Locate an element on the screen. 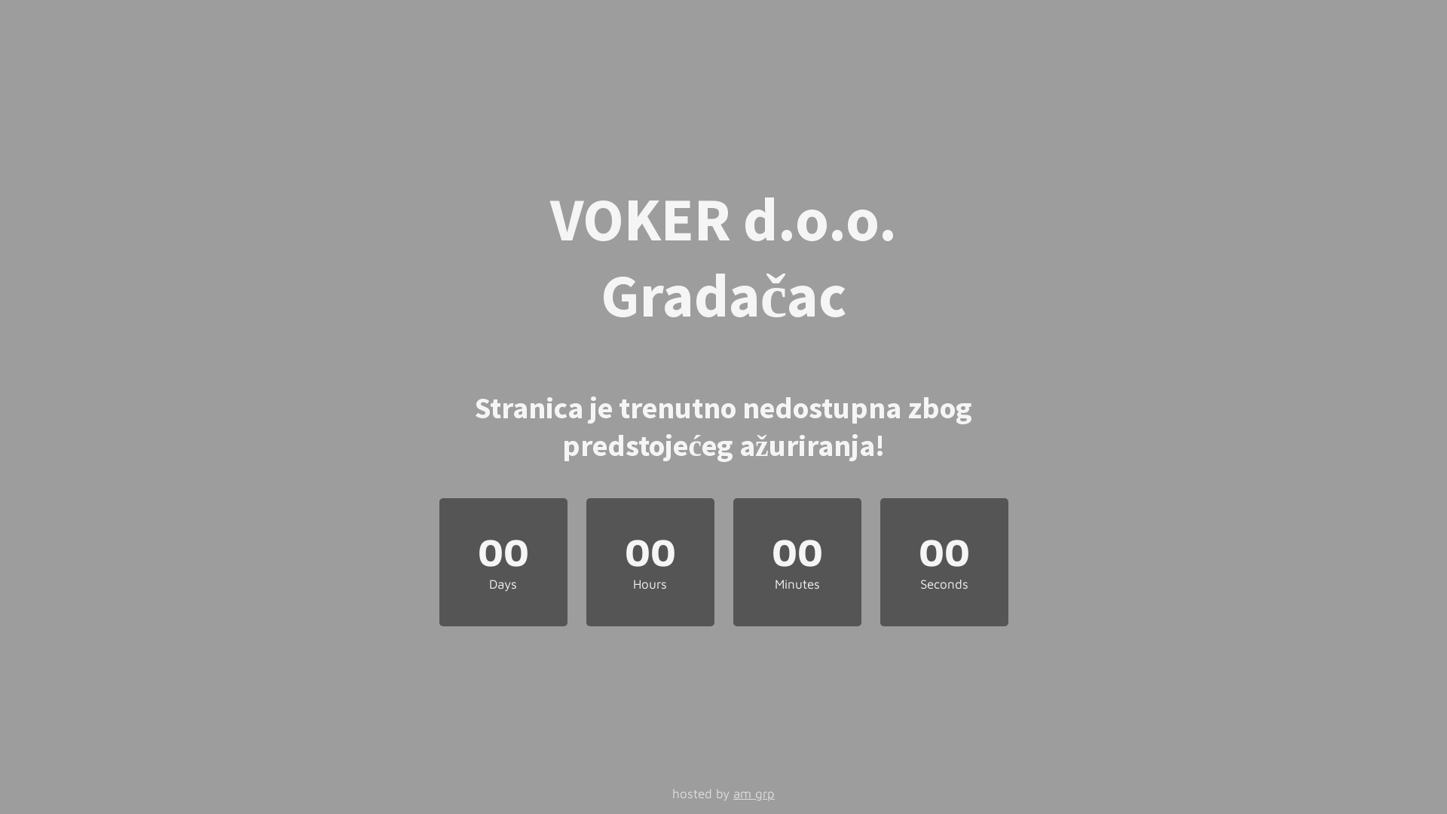 The image size is (1447, 814). am grp is located at coordinates (754, 794).